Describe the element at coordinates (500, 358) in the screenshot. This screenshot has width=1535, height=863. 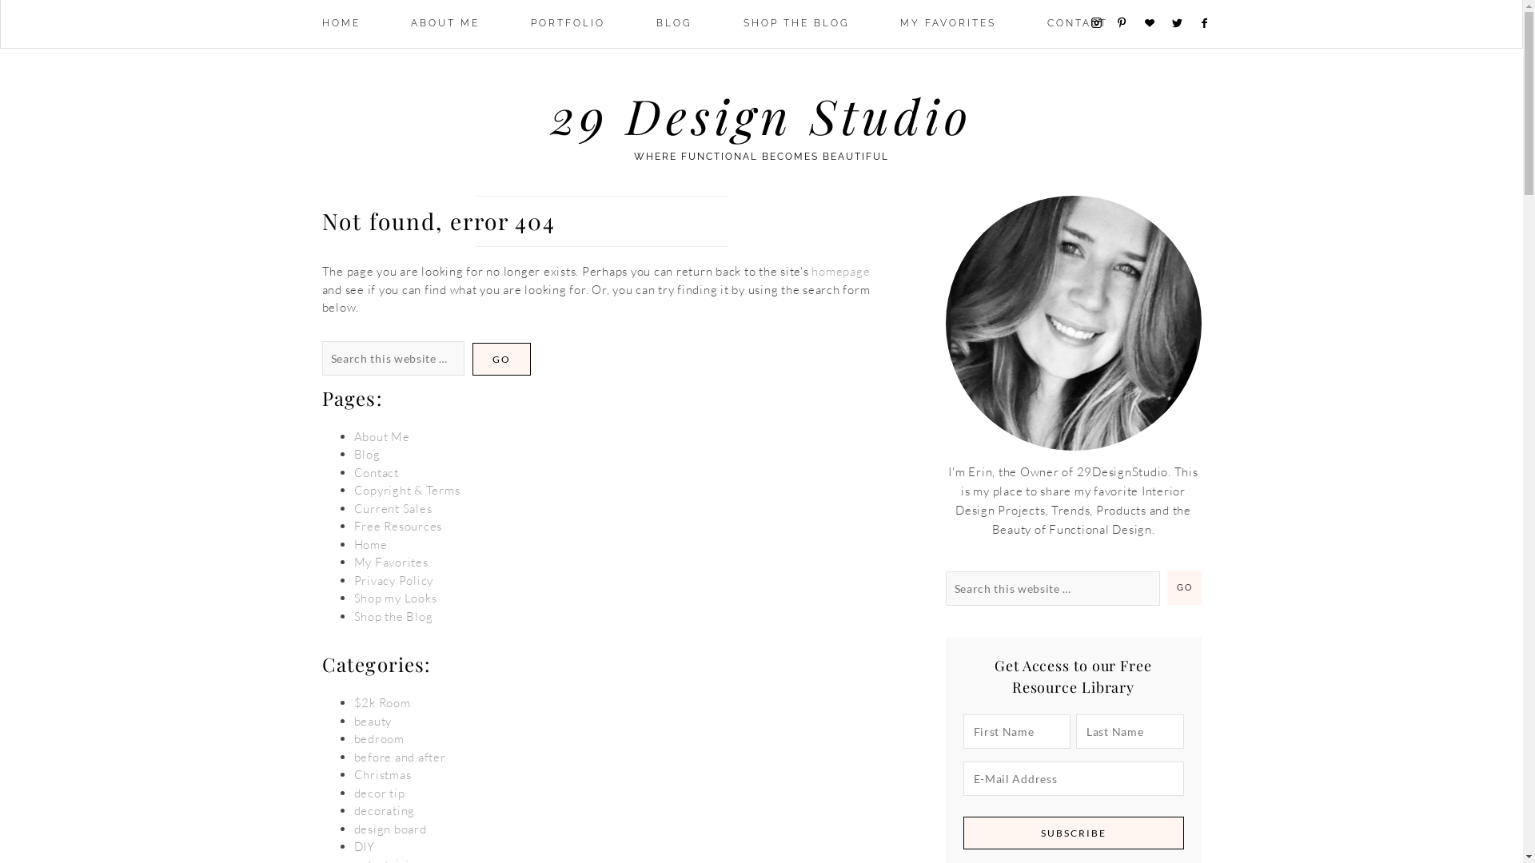
I see `GO` at that location.